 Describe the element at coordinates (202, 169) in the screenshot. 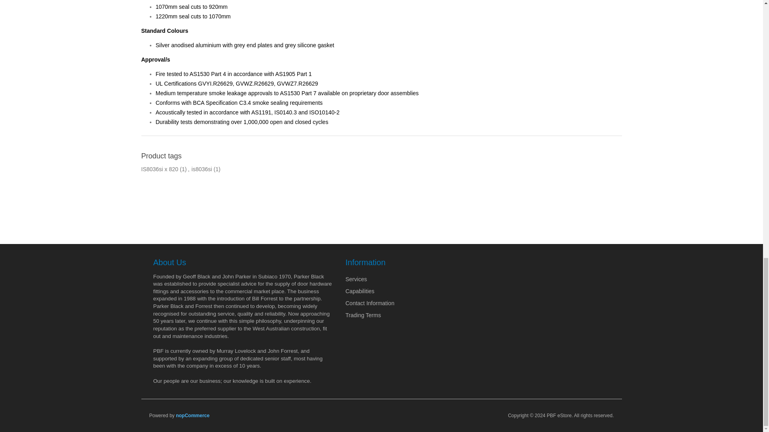

I see `is8036si` at that location.